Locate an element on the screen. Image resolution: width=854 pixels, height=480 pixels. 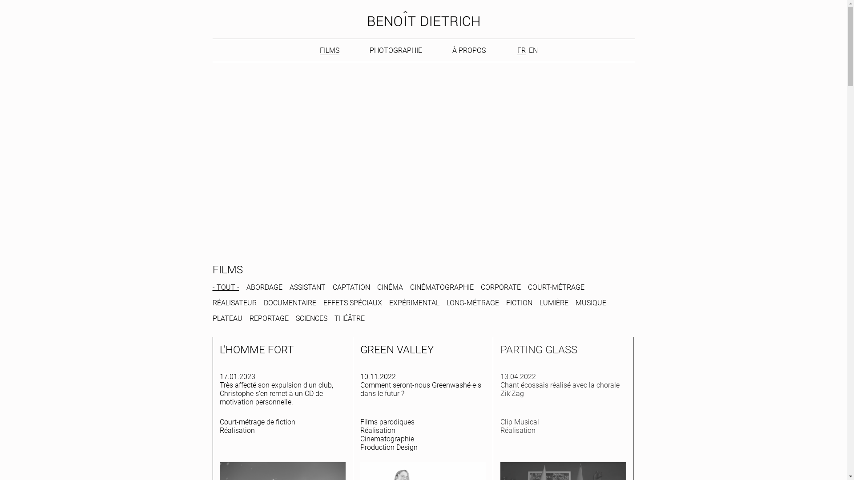
FR is located at coordinates (521, 51).